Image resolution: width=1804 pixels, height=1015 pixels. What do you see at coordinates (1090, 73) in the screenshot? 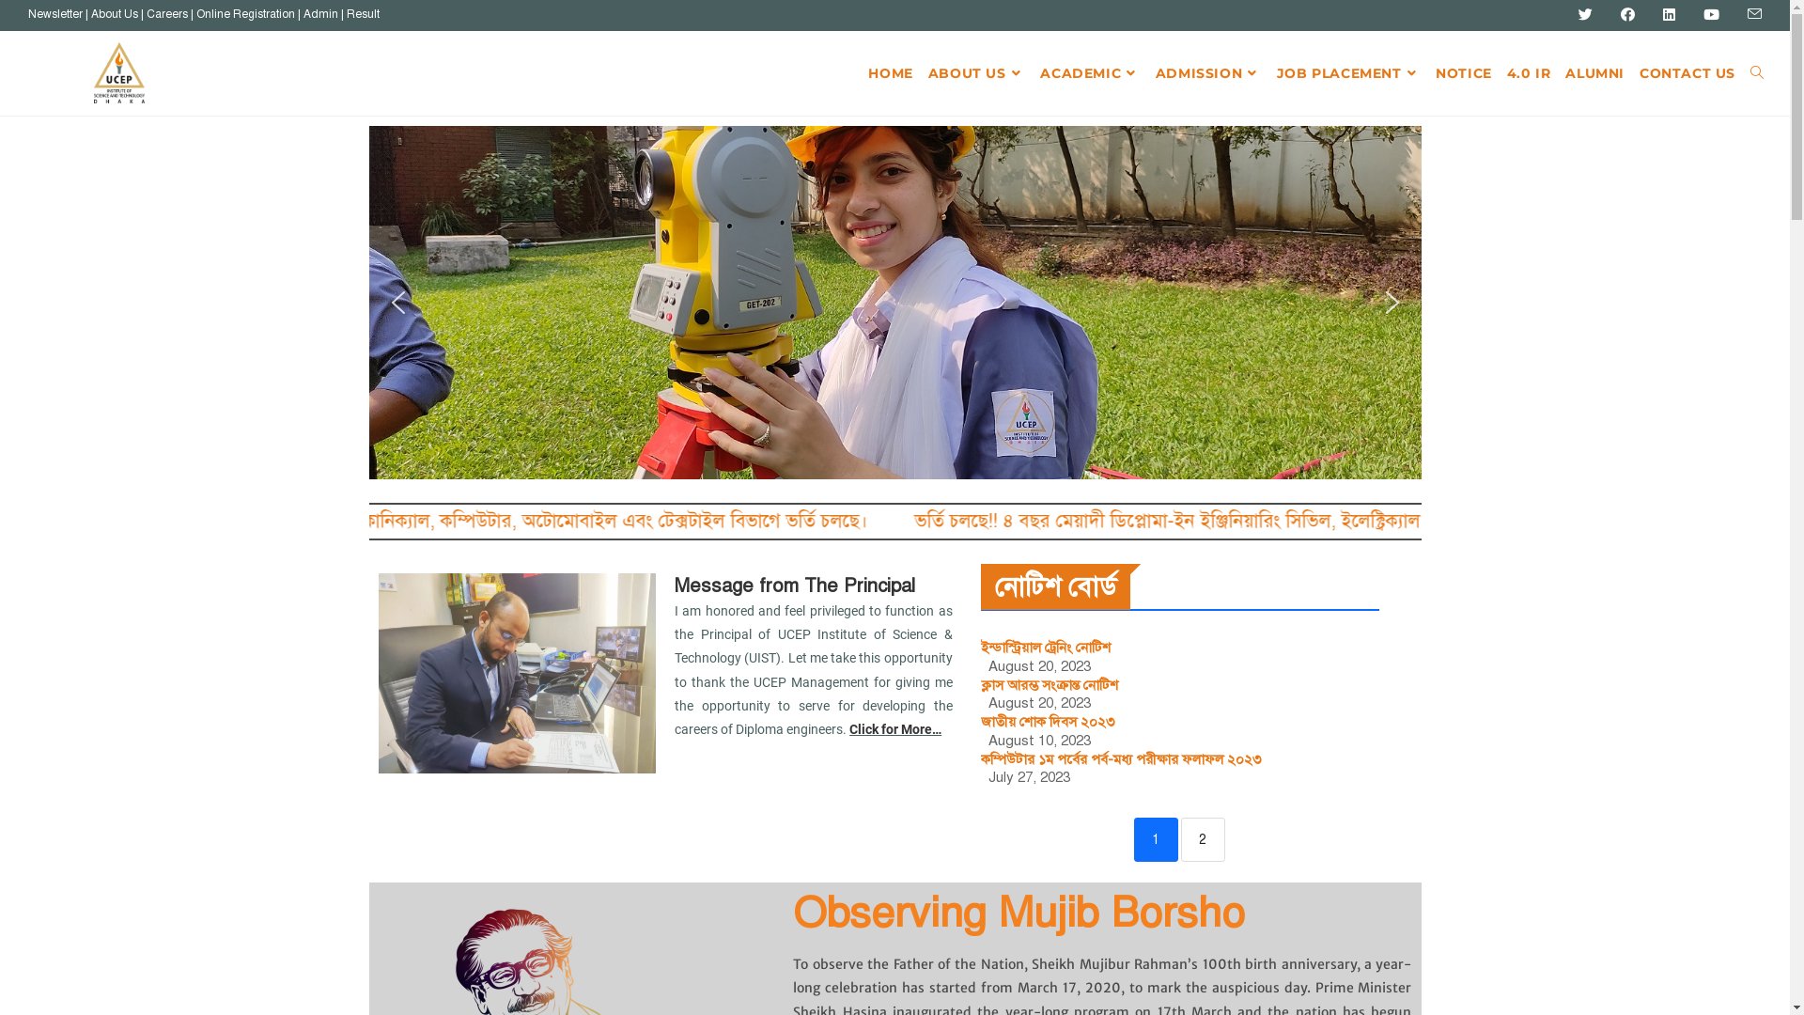
I see `ACADEMIC` at bounding box center [1090, 73].